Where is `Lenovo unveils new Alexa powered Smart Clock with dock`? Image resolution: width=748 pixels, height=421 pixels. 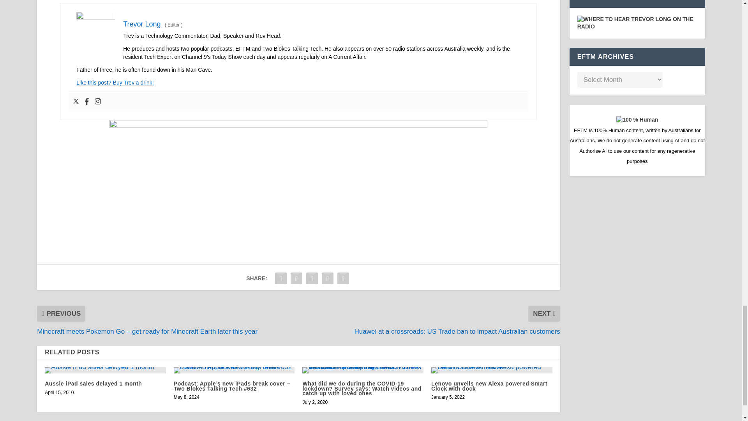
Lenovo unveils new Alexa powered Smart Clock with dock is located at coordinates (492, 370).